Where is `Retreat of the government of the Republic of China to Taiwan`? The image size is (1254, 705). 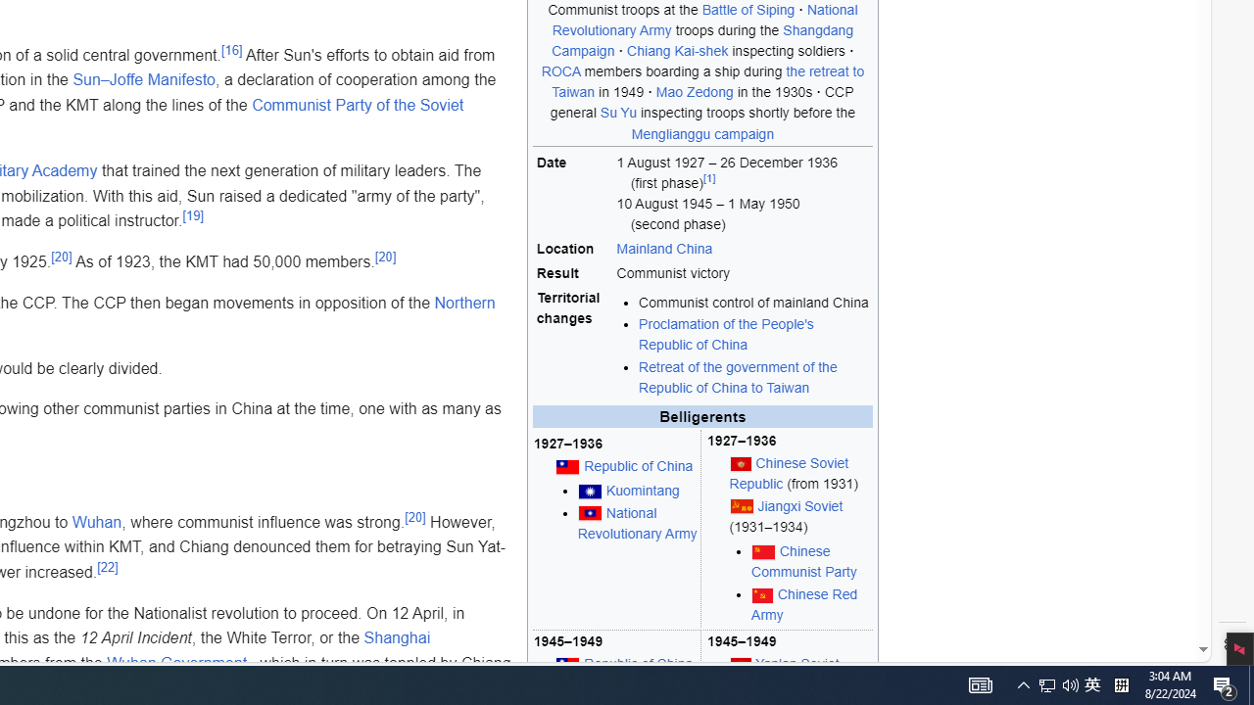 Retreat of the government of the Republic of China to Taiwan is located at coordinates (754, 377).